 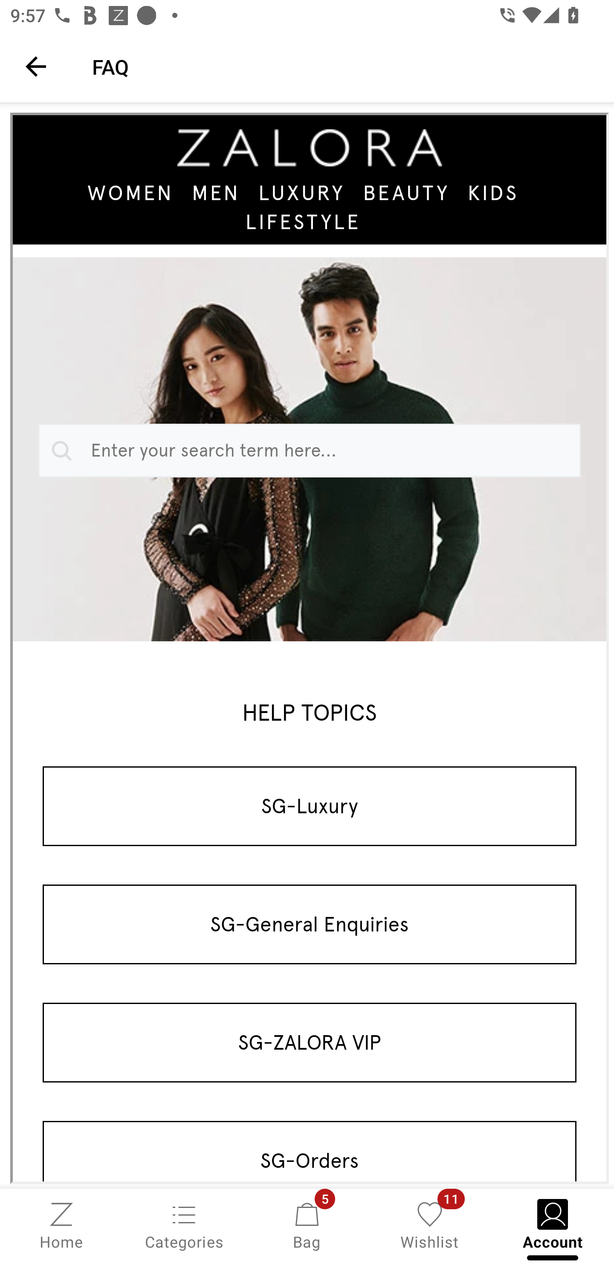 I want to click on LUXURY, so click(x=302, y=193).